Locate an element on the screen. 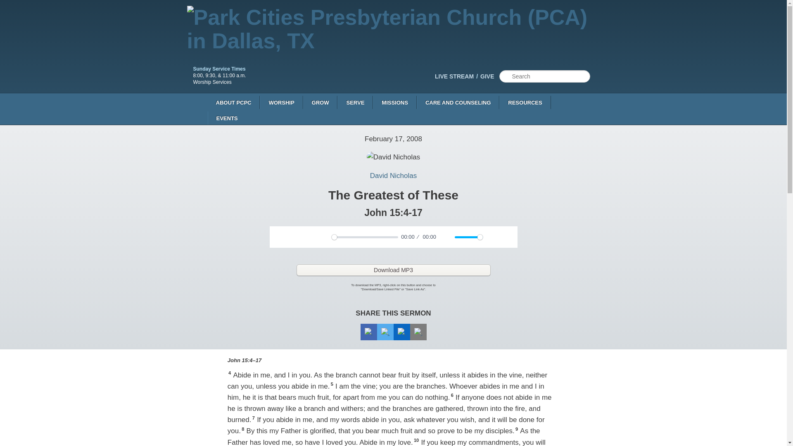 The height and width of the screenshot is (446, 793). GROW is located at coordinates (320, 102).